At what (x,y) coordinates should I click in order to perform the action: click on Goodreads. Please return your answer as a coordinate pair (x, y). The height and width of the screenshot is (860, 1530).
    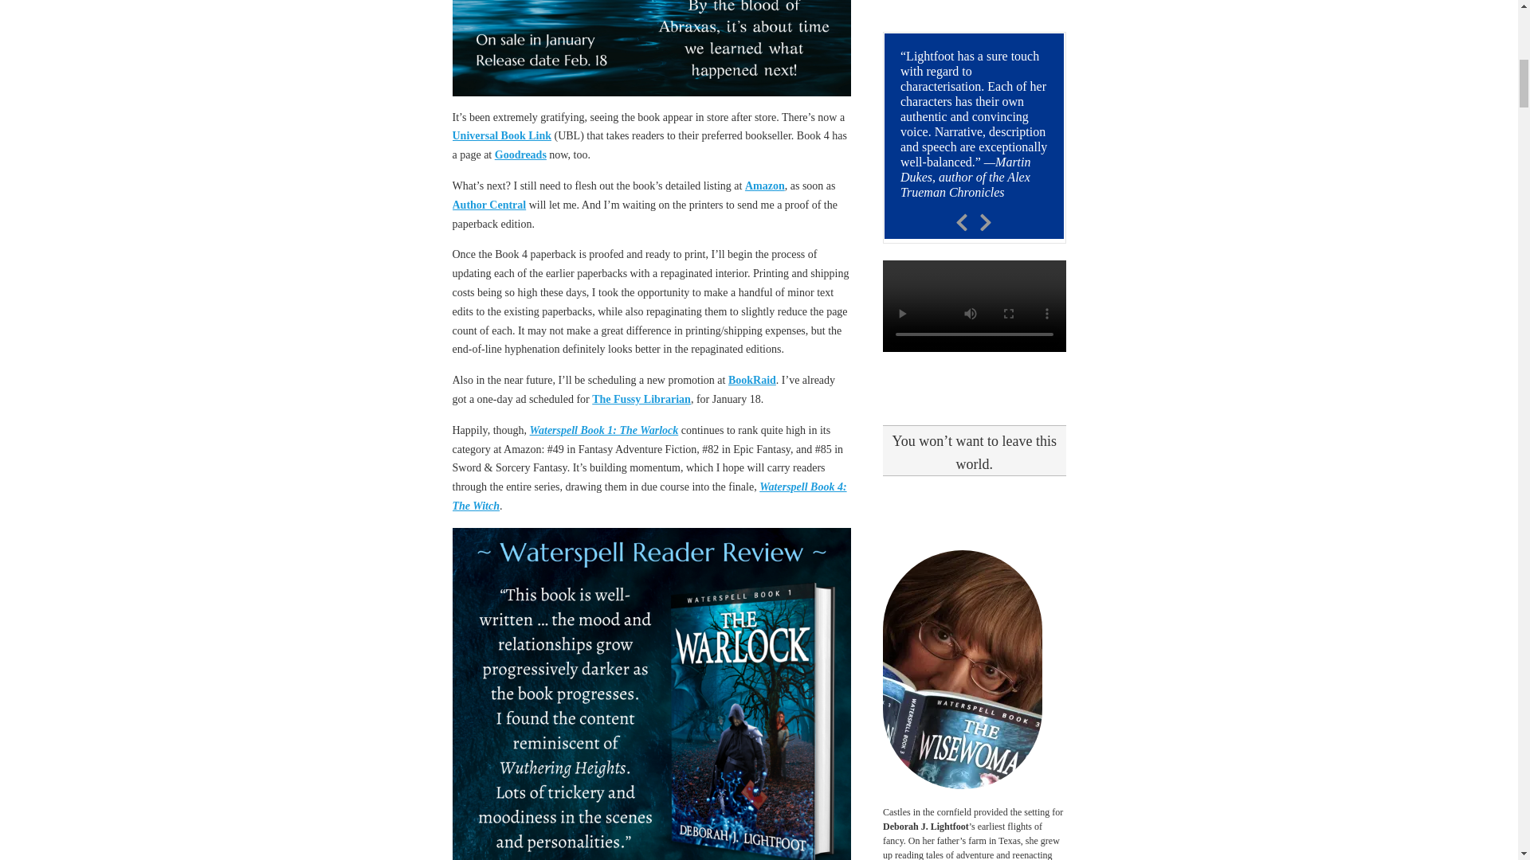
    Looking at the image, I should click on (520, 154).